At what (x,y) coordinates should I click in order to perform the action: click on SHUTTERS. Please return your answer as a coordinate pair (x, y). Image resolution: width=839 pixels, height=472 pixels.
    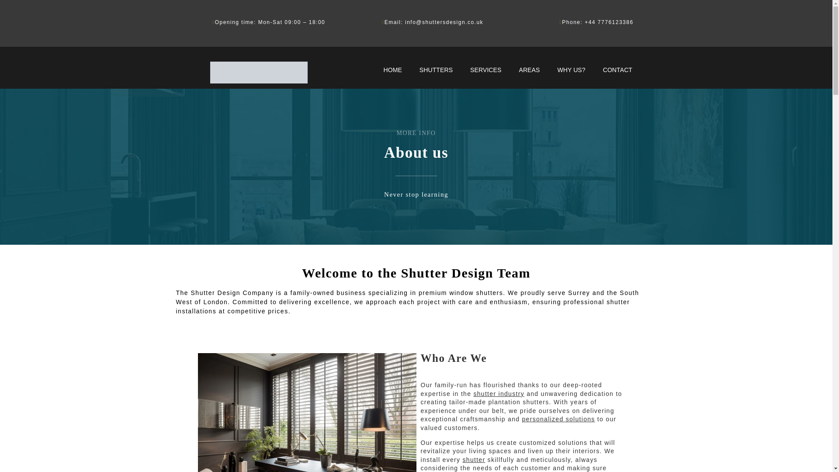
    Looking at the image, I should click on (436, 70).